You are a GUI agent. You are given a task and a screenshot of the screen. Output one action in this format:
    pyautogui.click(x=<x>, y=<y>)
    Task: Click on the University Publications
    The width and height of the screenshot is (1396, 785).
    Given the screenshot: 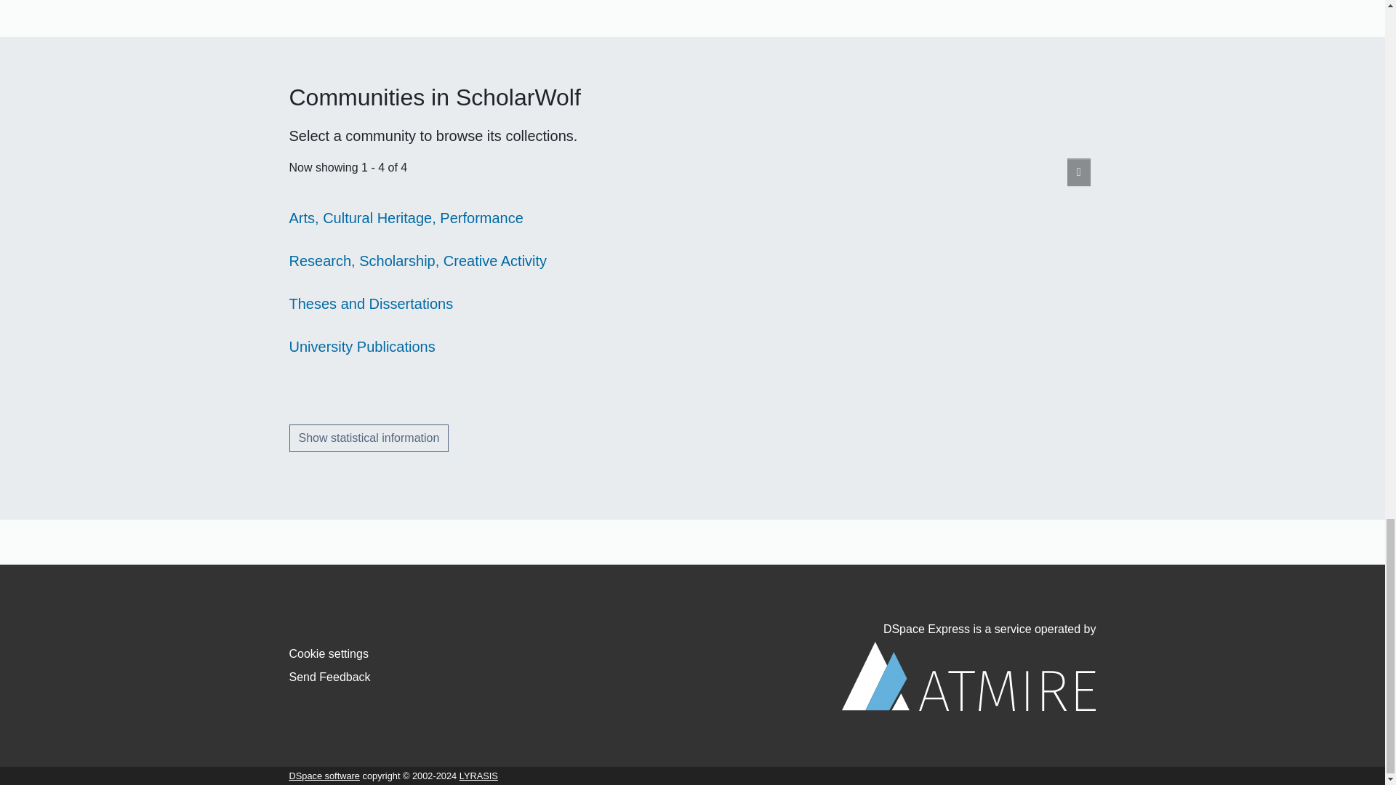 What is the action you would take?
    pyautogui.click(x=362, y=346)
    